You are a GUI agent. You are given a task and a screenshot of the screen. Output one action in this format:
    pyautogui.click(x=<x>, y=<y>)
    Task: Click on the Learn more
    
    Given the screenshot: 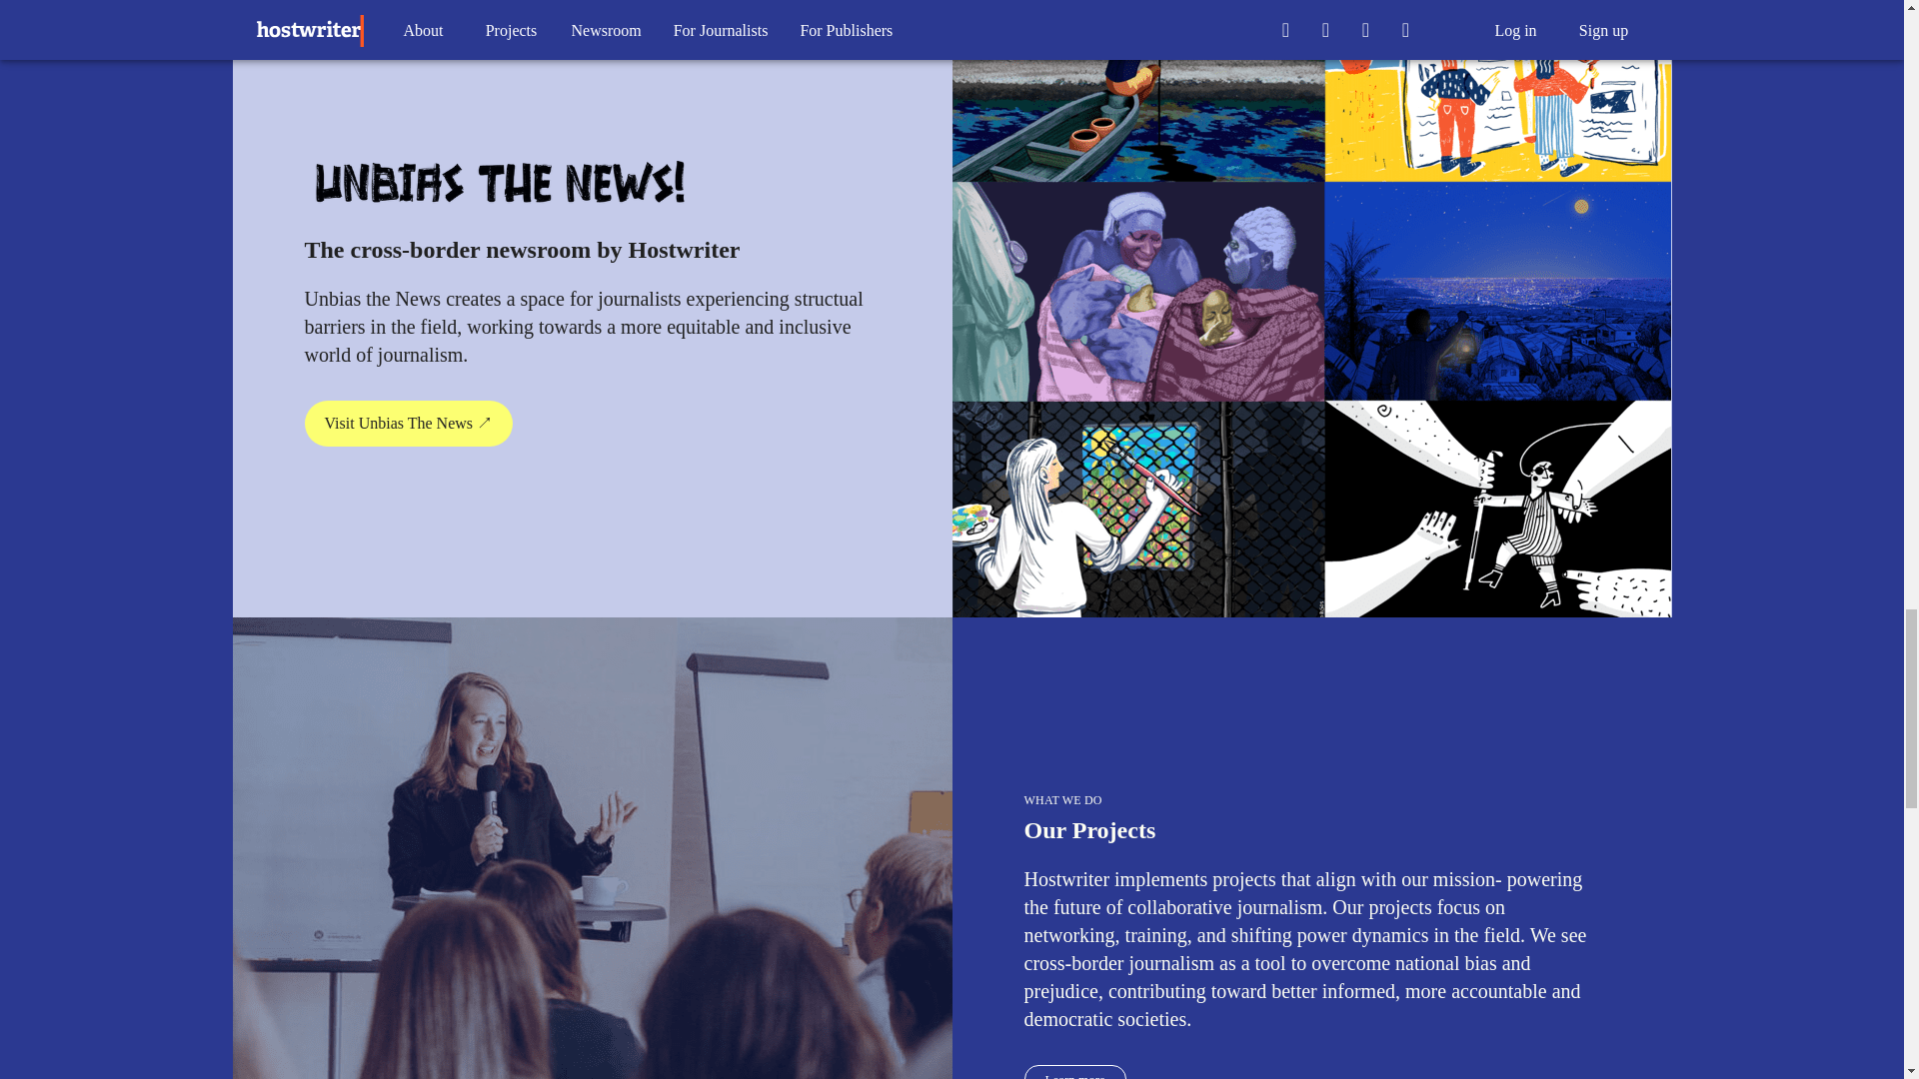 What is the action you would take?
    pyautogui.click(x=1073, y=1071)
    